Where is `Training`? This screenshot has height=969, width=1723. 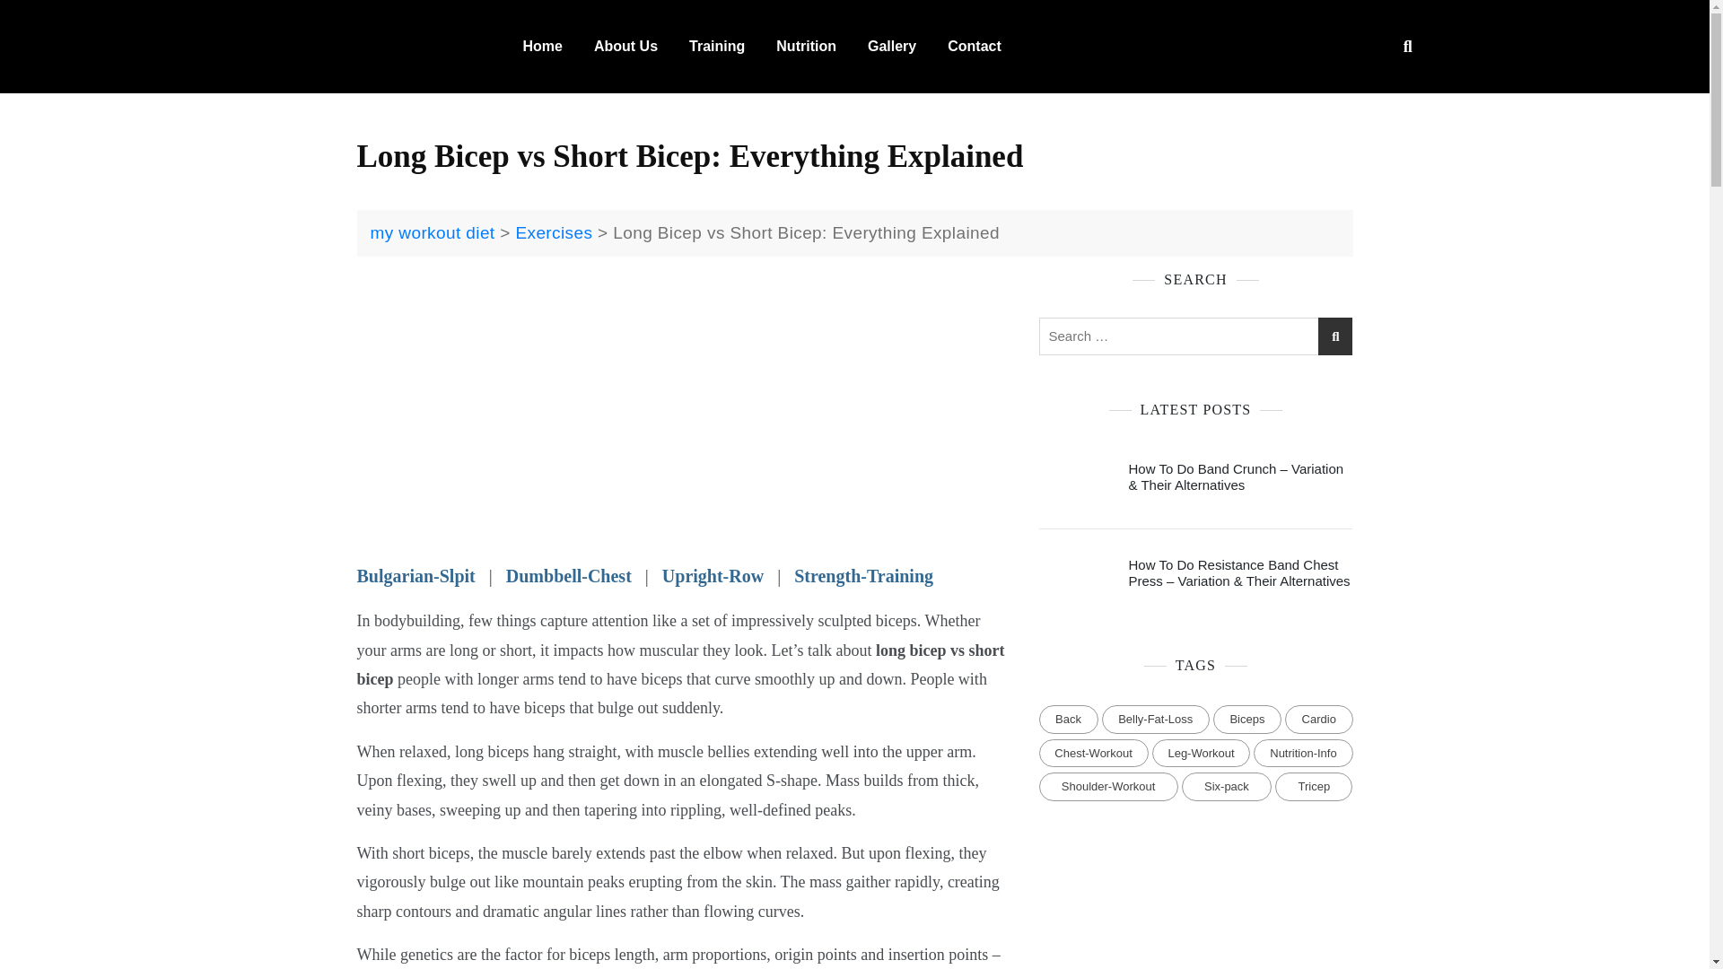 Training is located at coordinates (717, 47).